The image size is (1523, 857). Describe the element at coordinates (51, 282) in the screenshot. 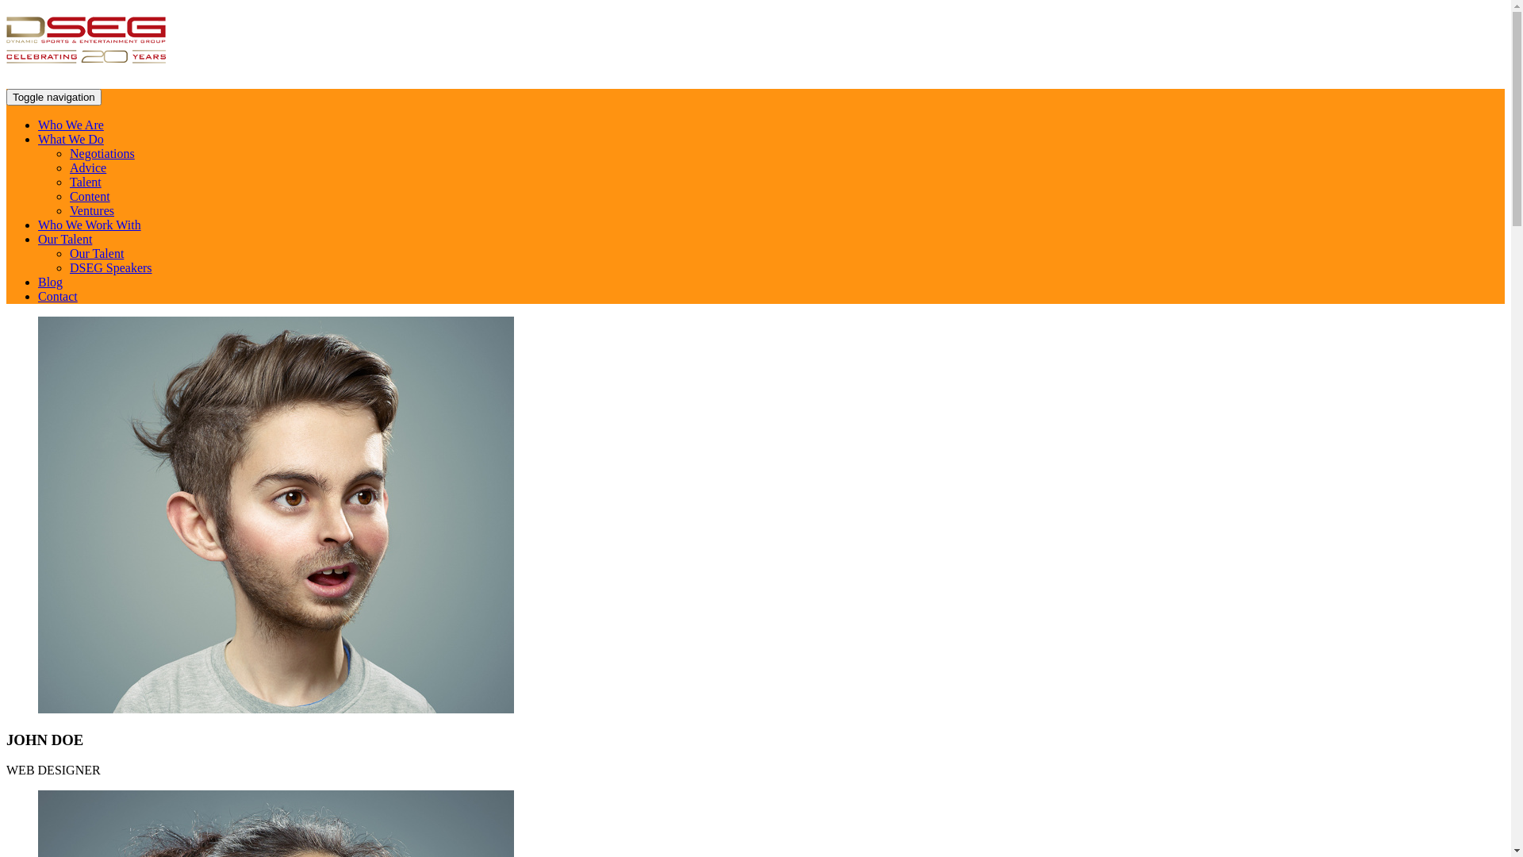

I see `Blog` at that location.